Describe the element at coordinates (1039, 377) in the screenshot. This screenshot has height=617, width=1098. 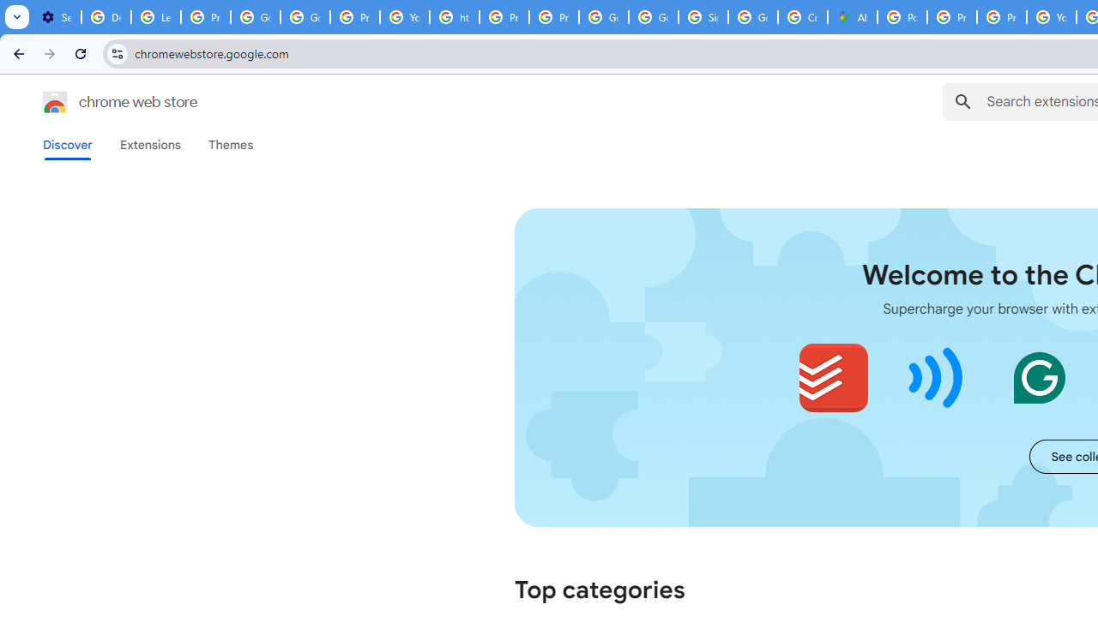
I see `Grammarly: AI Writing and Grammar Checker App` at that location.